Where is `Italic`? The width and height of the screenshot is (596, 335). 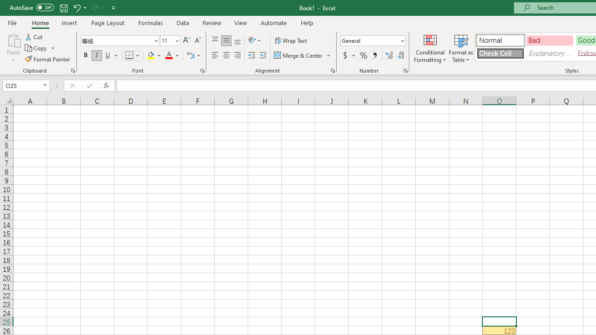 Italic is located at coordinates (97, 56).